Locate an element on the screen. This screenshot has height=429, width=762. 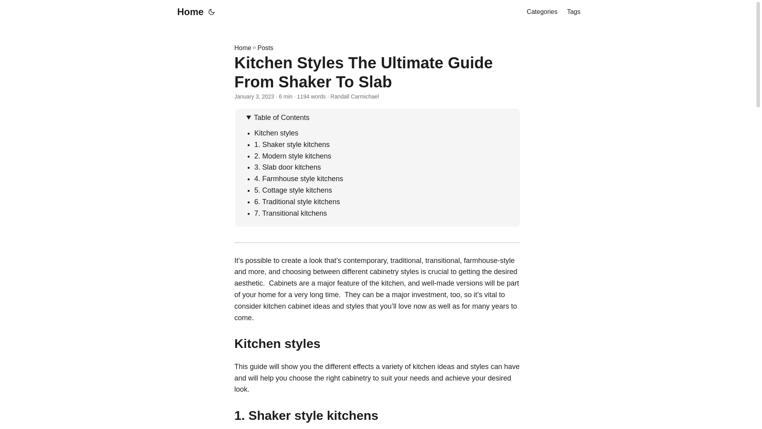
Home is located at coordinates (188, 12).